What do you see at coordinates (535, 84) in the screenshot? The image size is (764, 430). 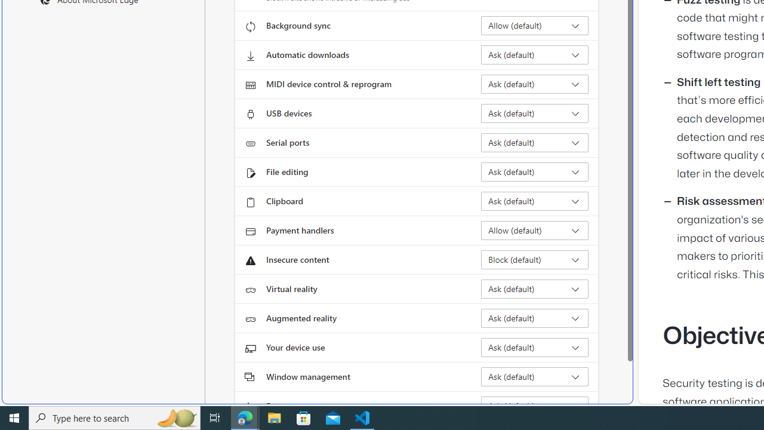 I see `MIDI device control & reprogram Ask (default)` at bounding box center [535, 84].